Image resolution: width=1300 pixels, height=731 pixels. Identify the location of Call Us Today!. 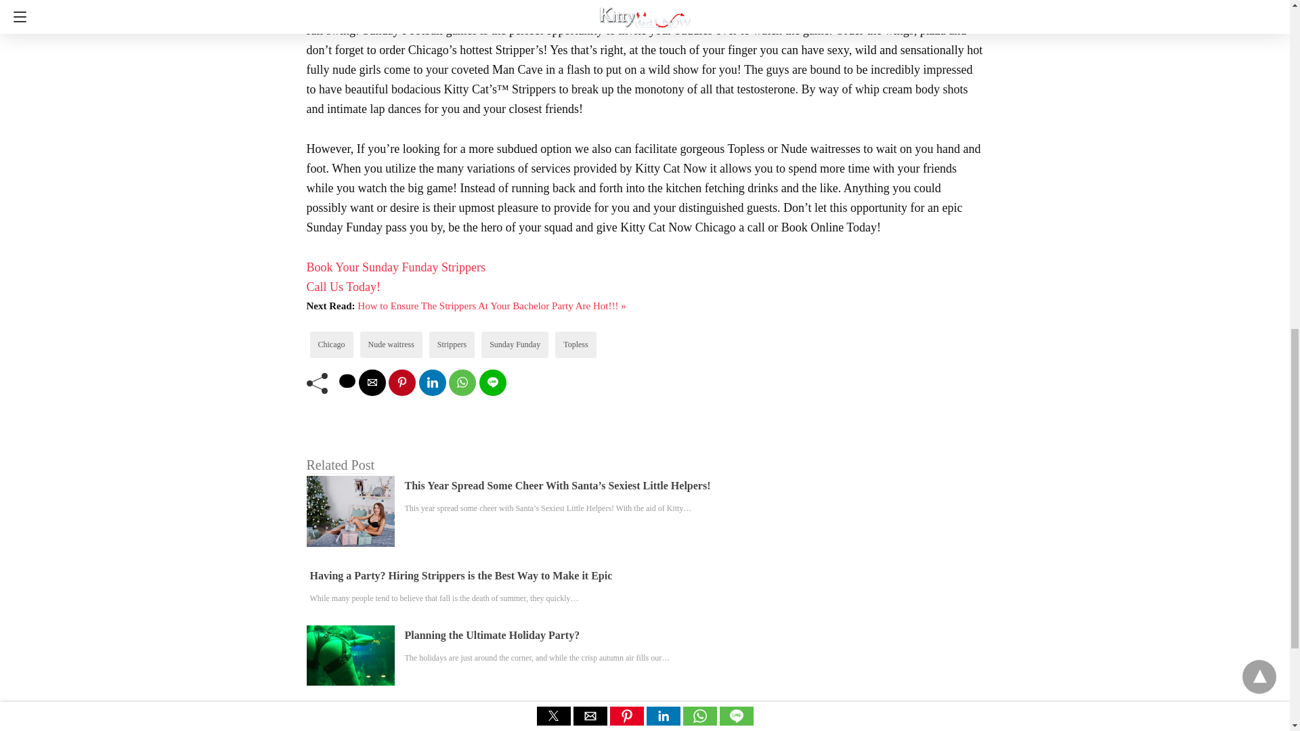
(343, 287).